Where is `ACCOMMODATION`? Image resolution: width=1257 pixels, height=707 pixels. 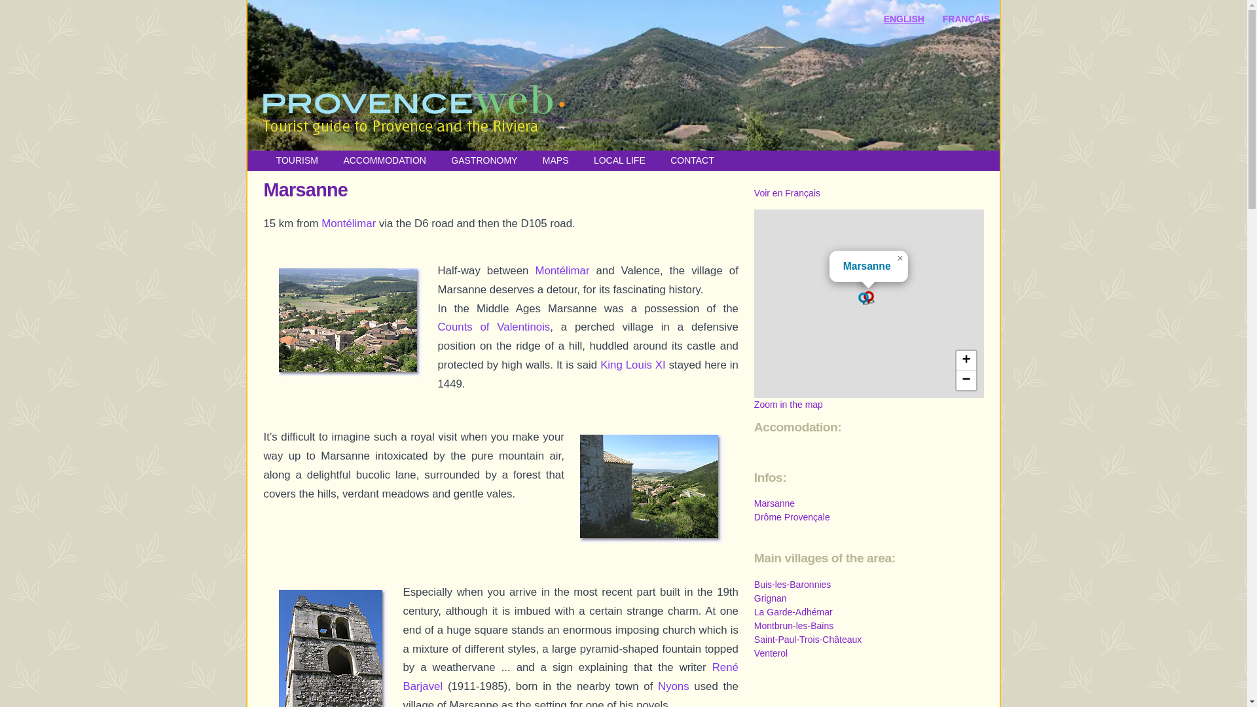 ACCOMMODATION is located at coordinates (384, 160).